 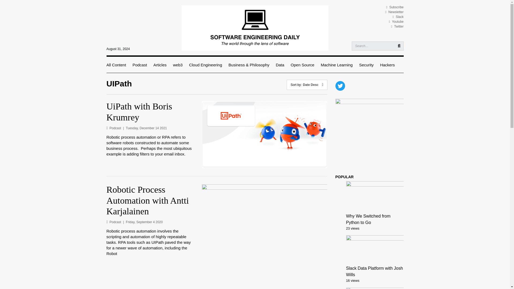 I want to click on Subscribe, so click(x=395, y=7).